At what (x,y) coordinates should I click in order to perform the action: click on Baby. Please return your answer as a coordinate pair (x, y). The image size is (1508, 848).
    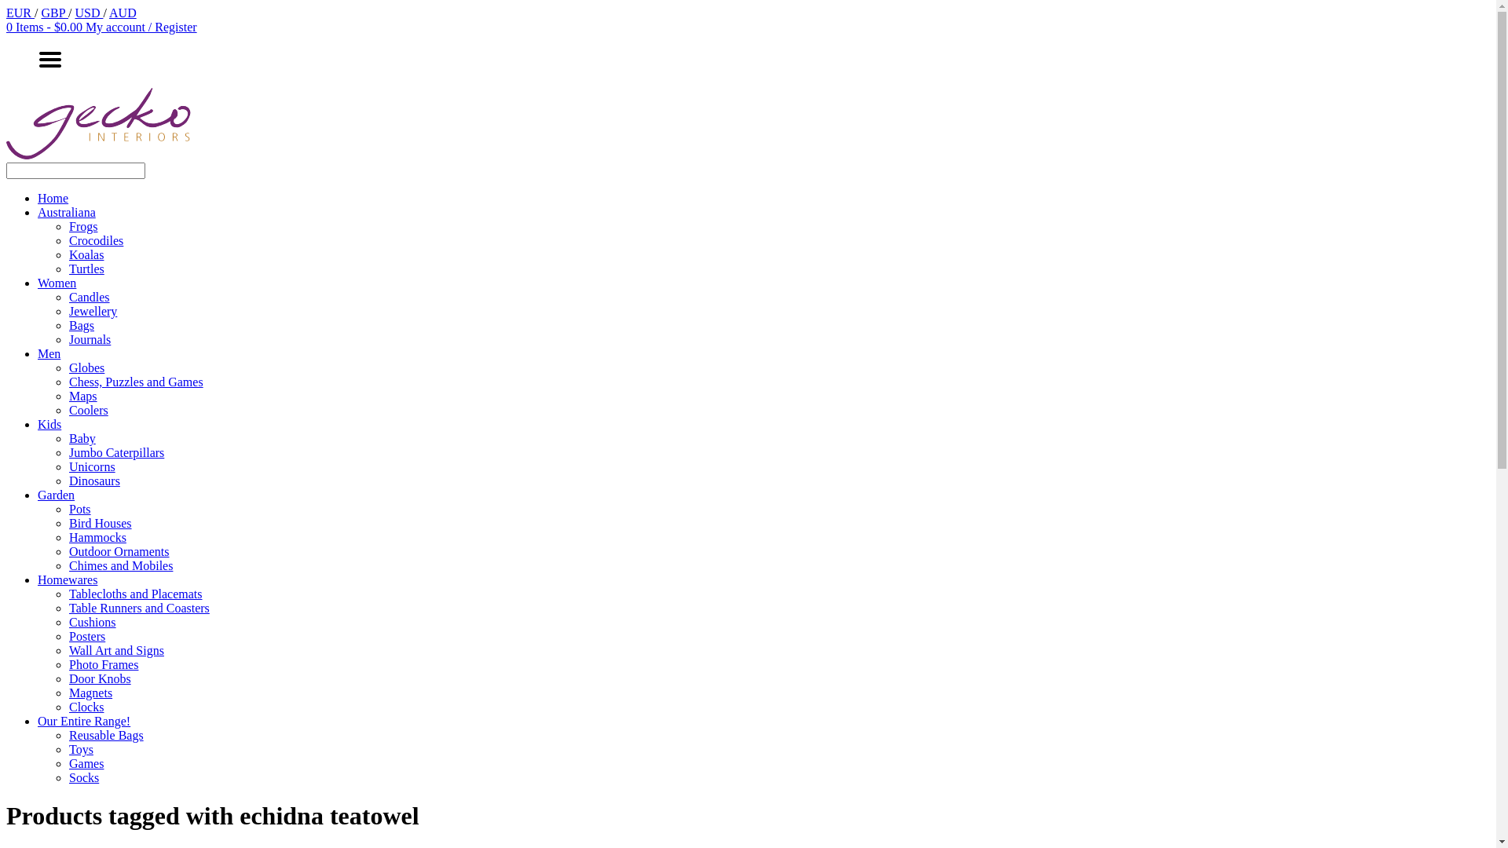
    Looking at the image, I should click on (82, 438).